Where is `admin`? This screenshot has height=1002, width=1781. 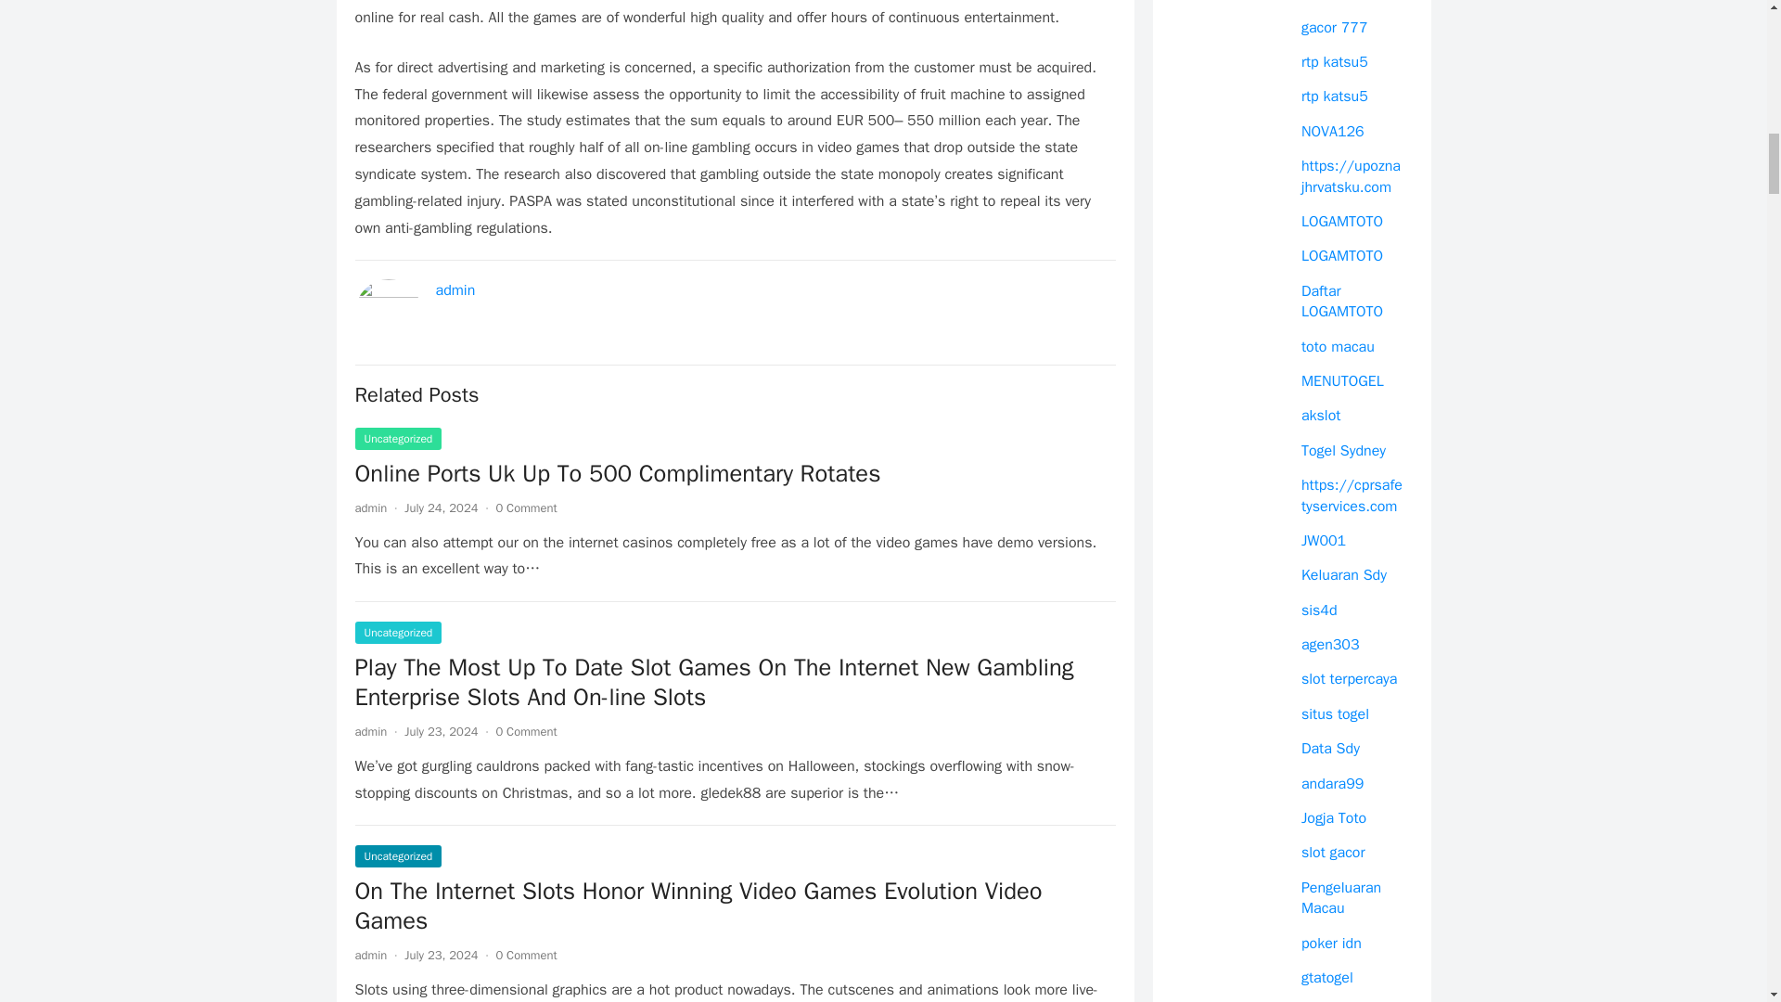
admin is located at coordinates (370, 954).